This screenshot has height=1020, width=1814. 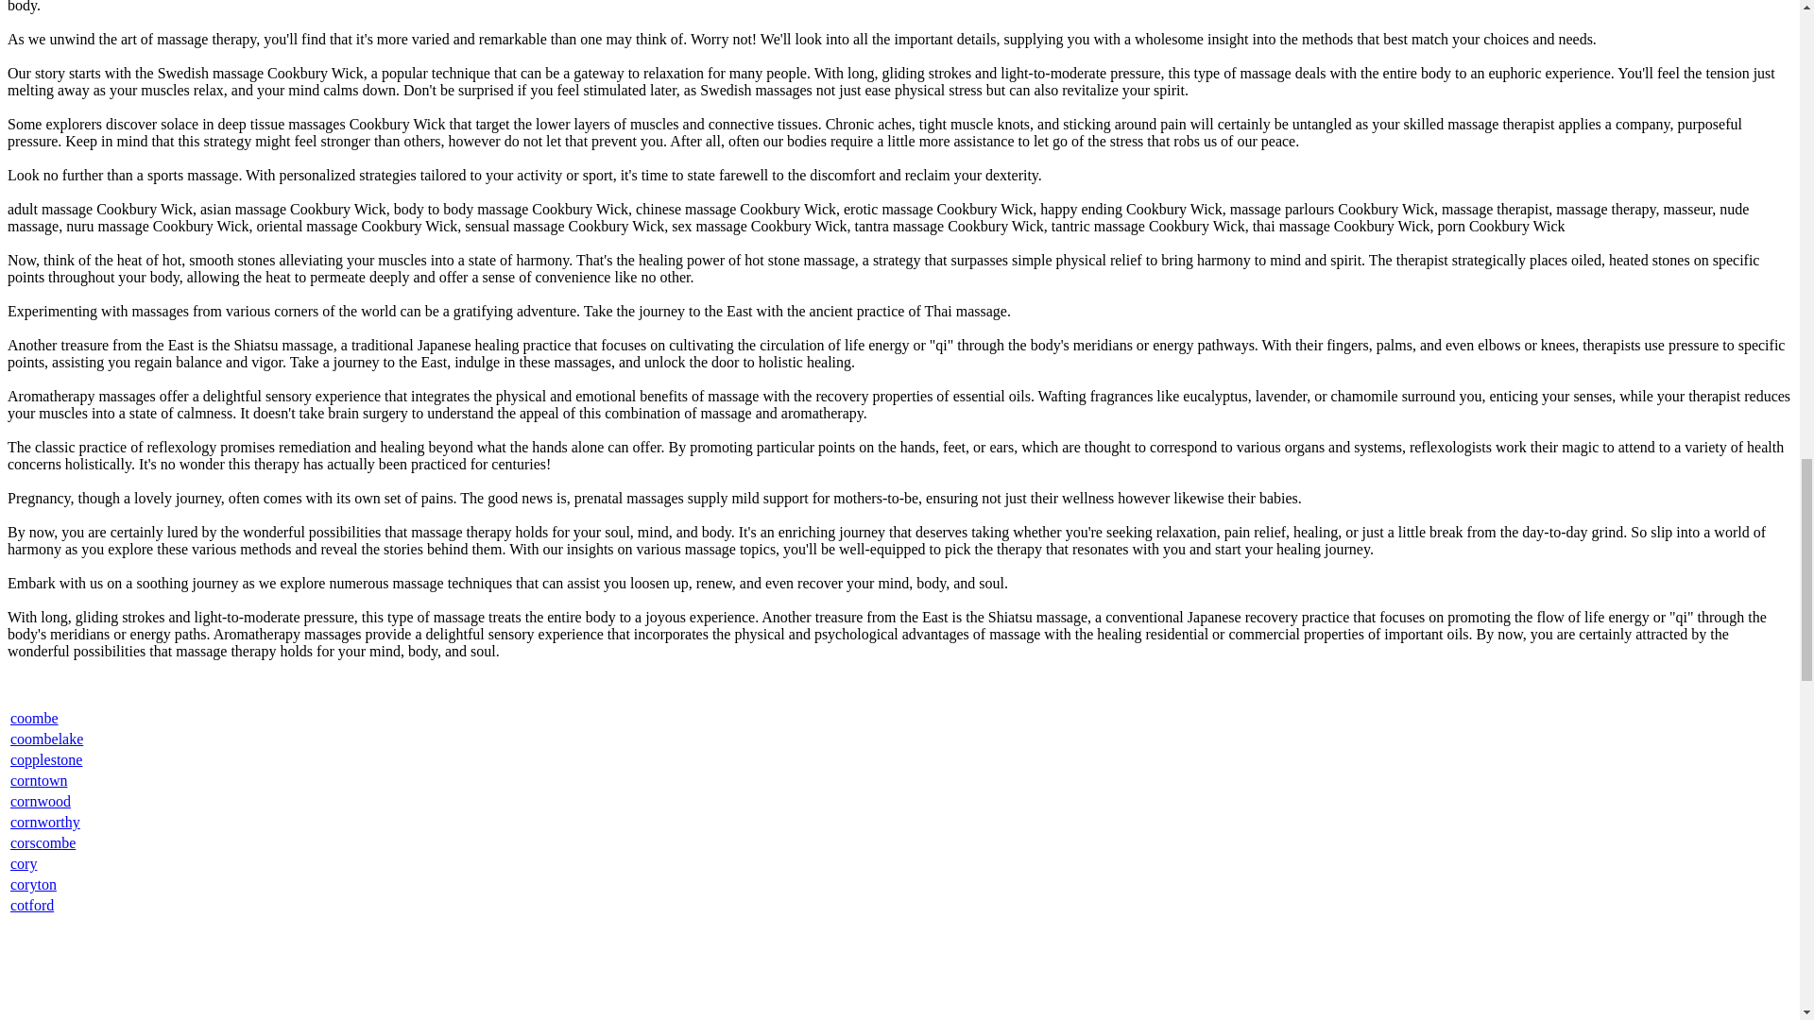 I want to click on cory, so click(x=23, y=863).